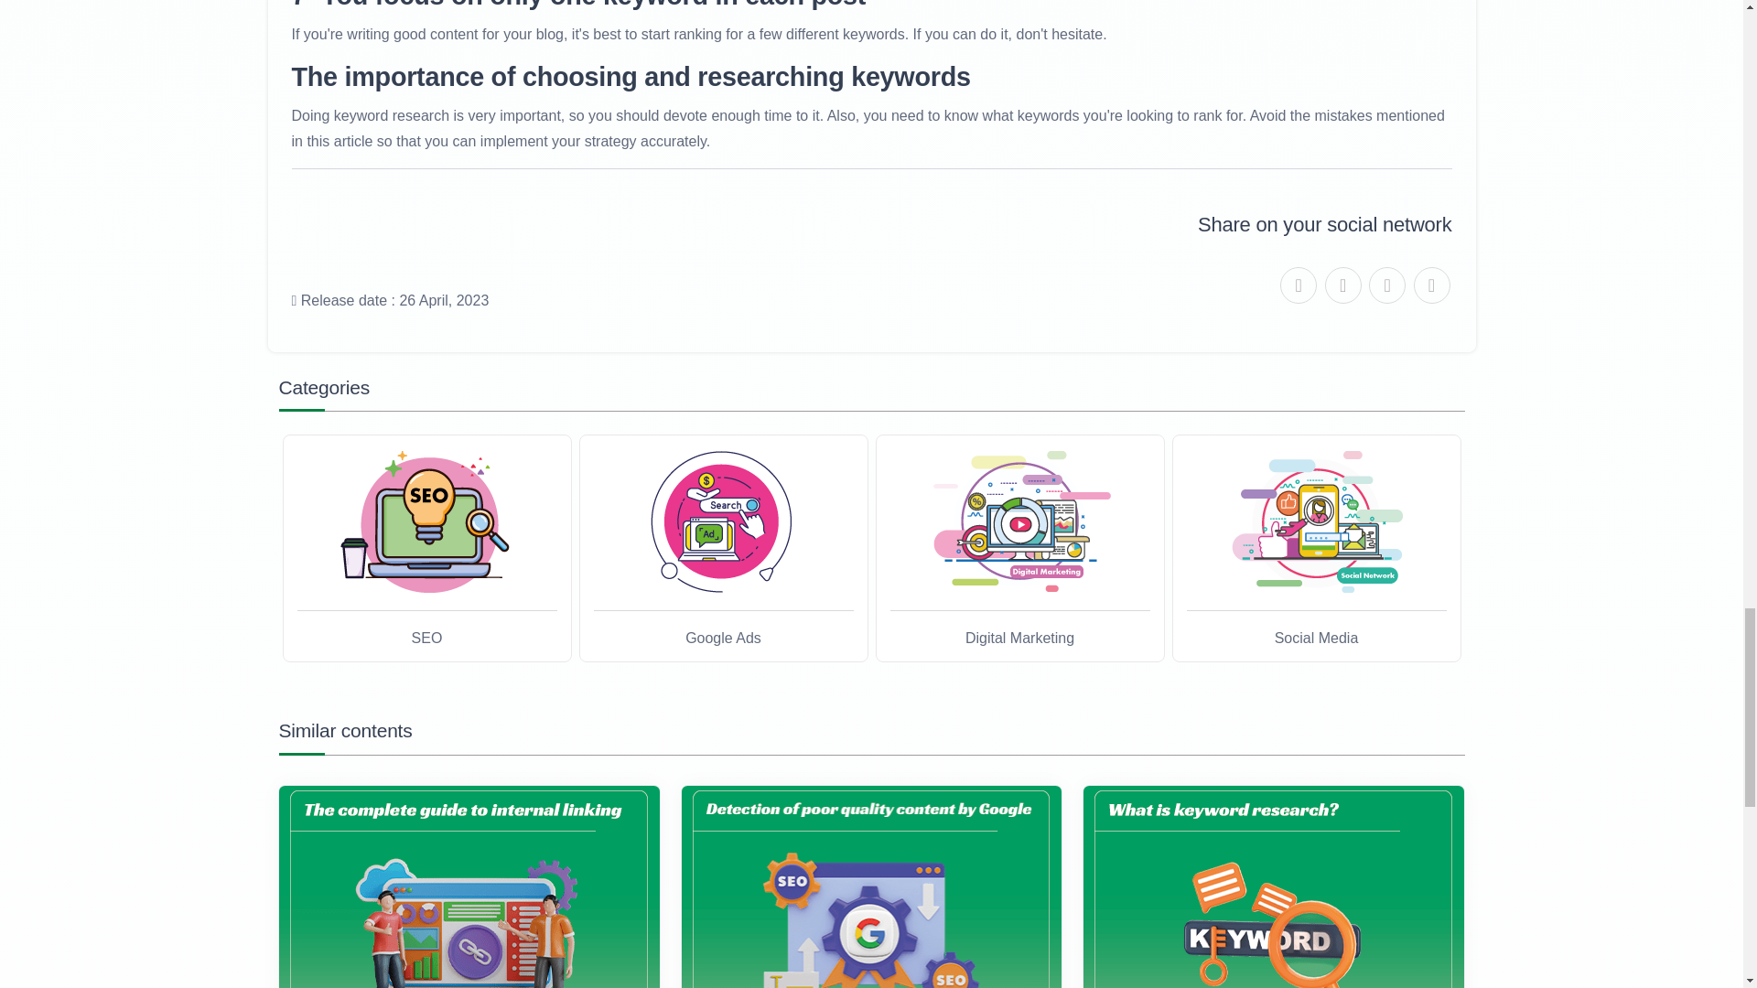 The width and height of the screenshot is (1757, 988). Describe the element at coordinates (1019, 522) in the screenshot. I see `Digital Marketing` at that location.